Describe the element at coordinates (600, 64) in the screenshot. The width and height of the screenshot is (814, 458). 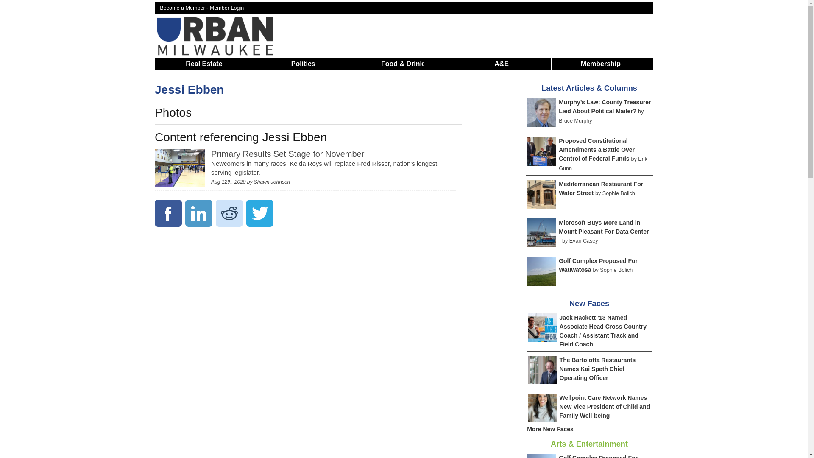
I see `Membership` at that location.